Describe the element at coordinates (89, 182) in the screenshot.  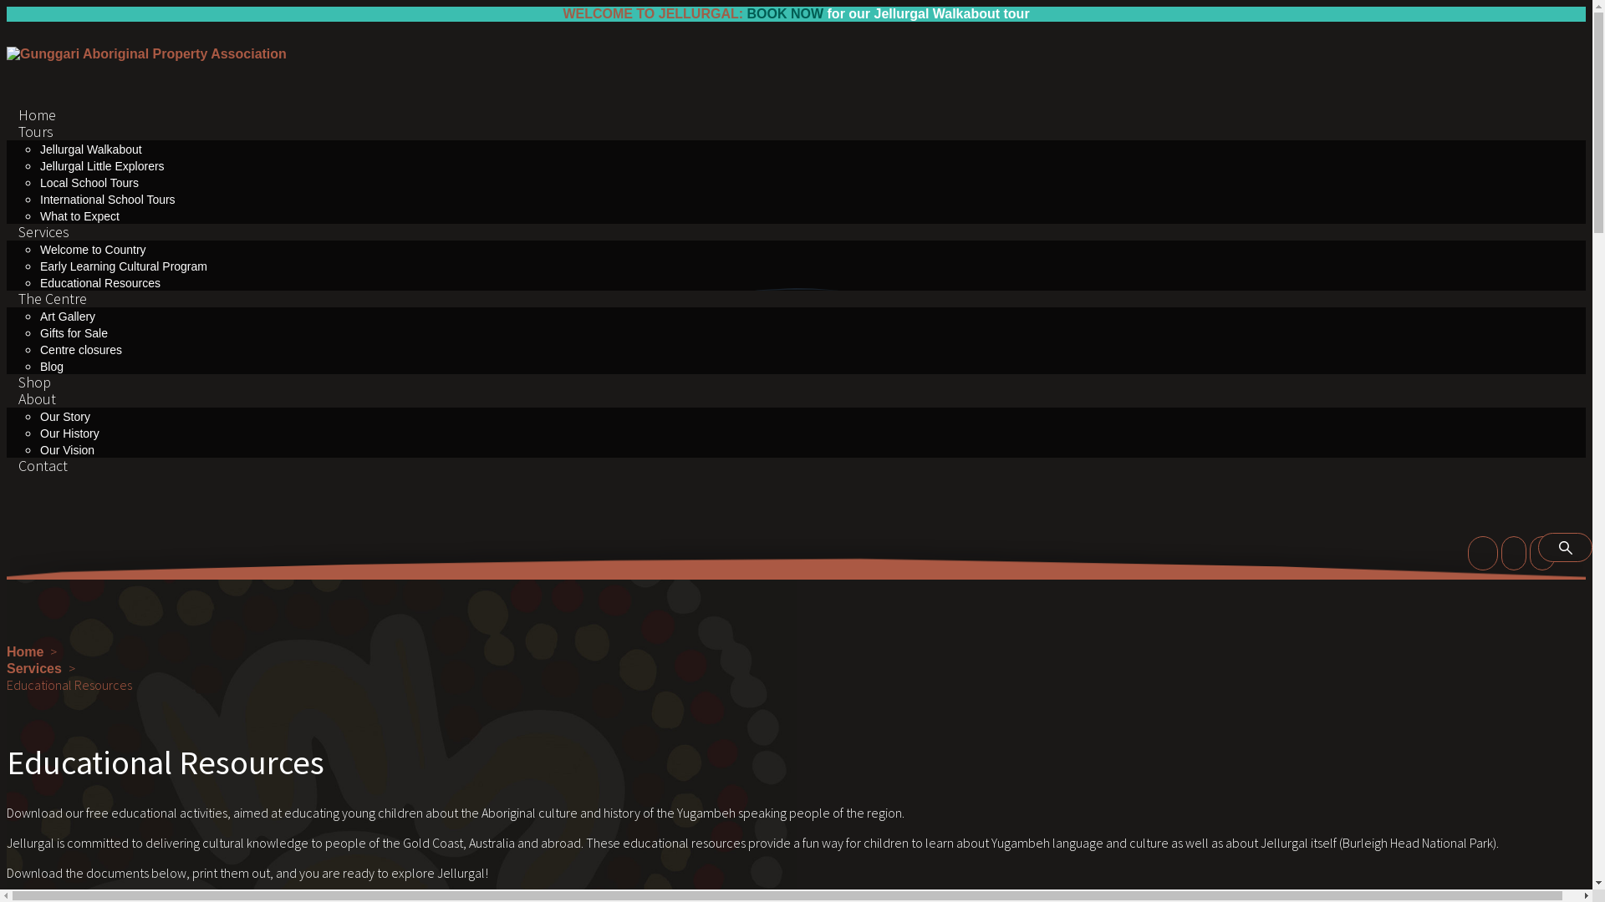
I see `Local School Tours` at that location.